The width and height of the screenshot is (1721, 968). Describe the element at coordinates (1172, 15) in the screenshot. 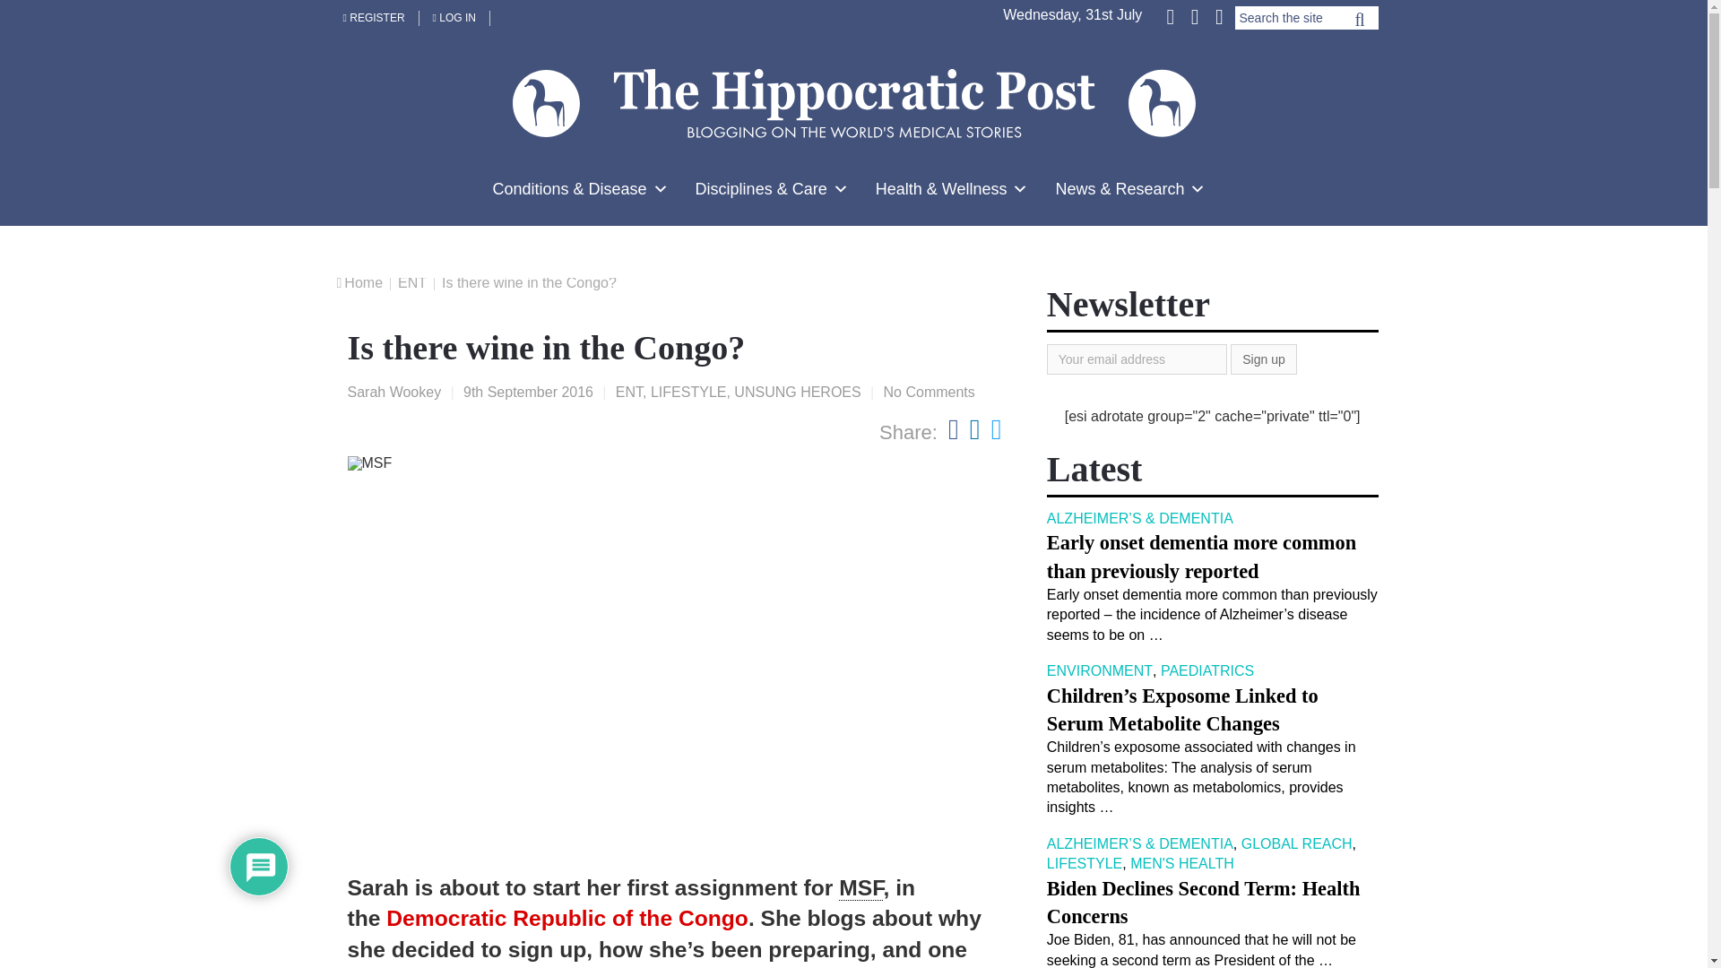

I see `Like The Hippocratic Post on Facebook` at that location.